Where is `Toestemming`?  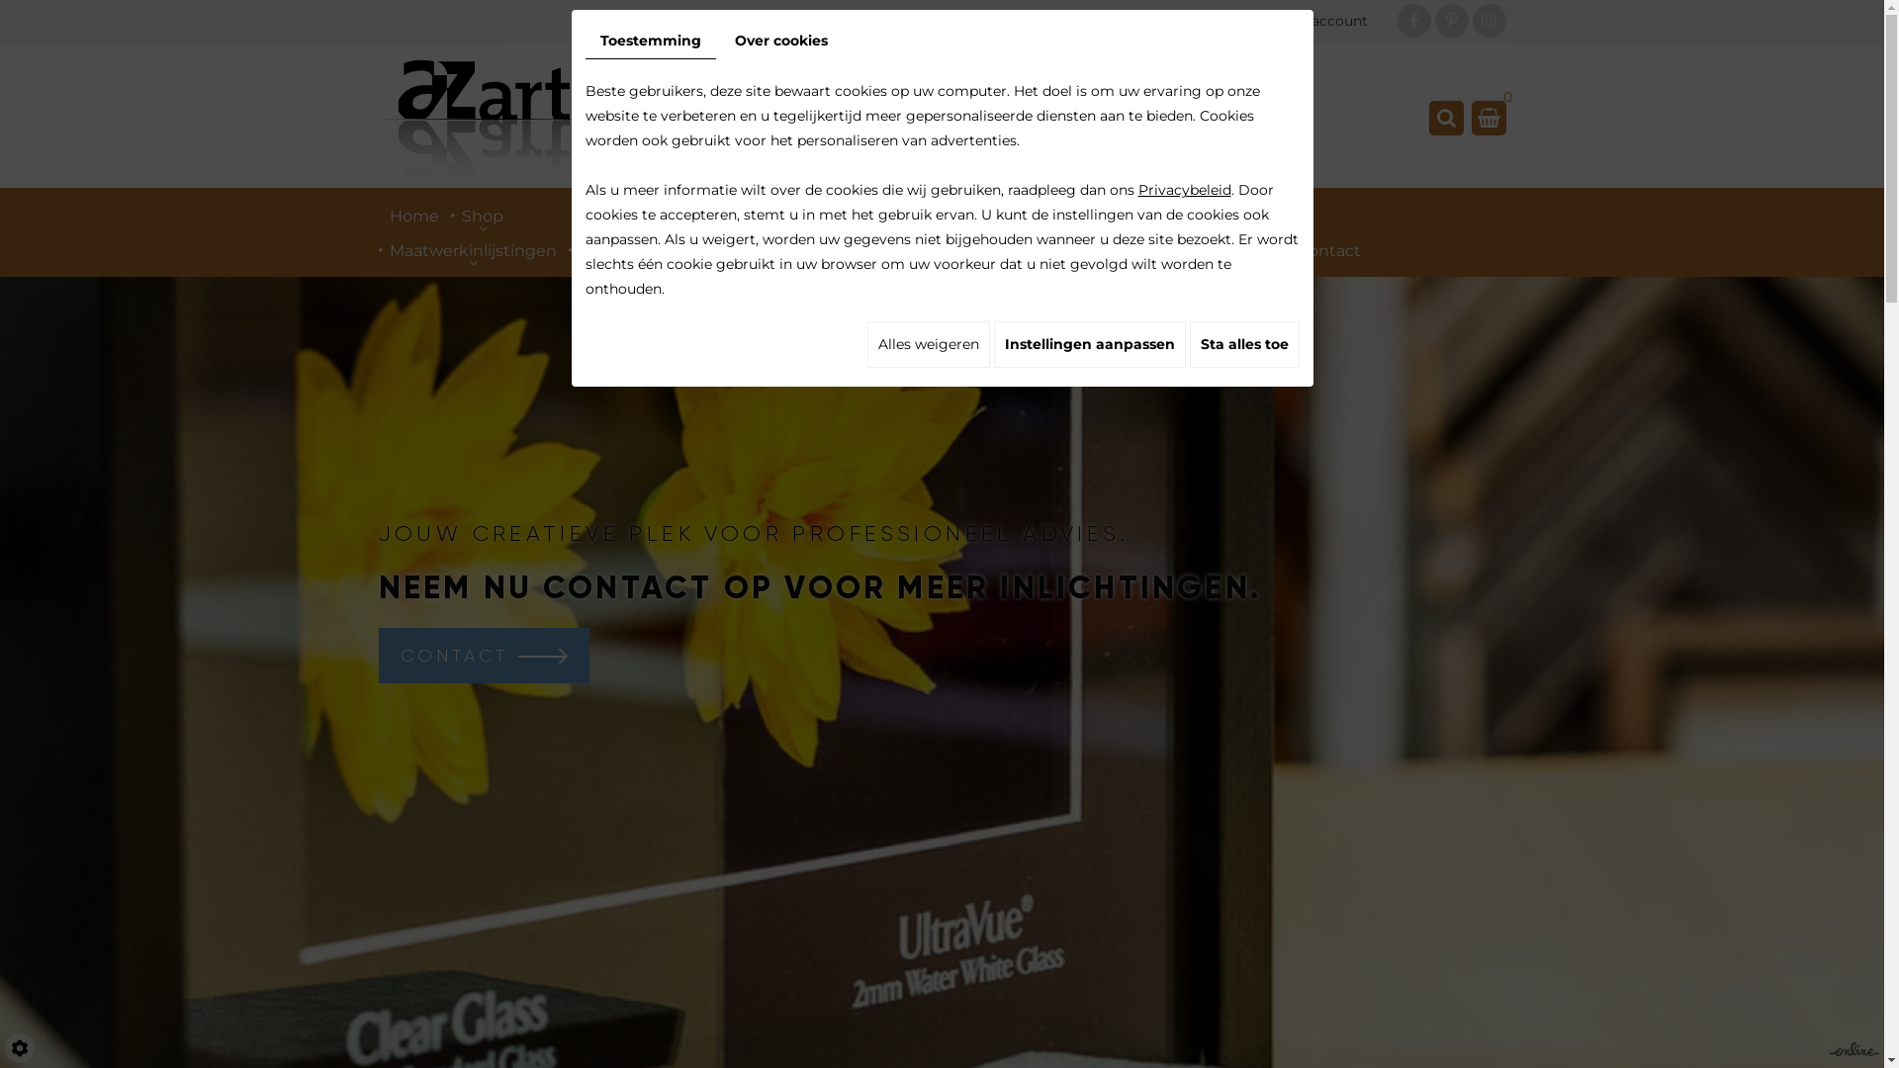 Toestemming is located at coordinates (651, 42).